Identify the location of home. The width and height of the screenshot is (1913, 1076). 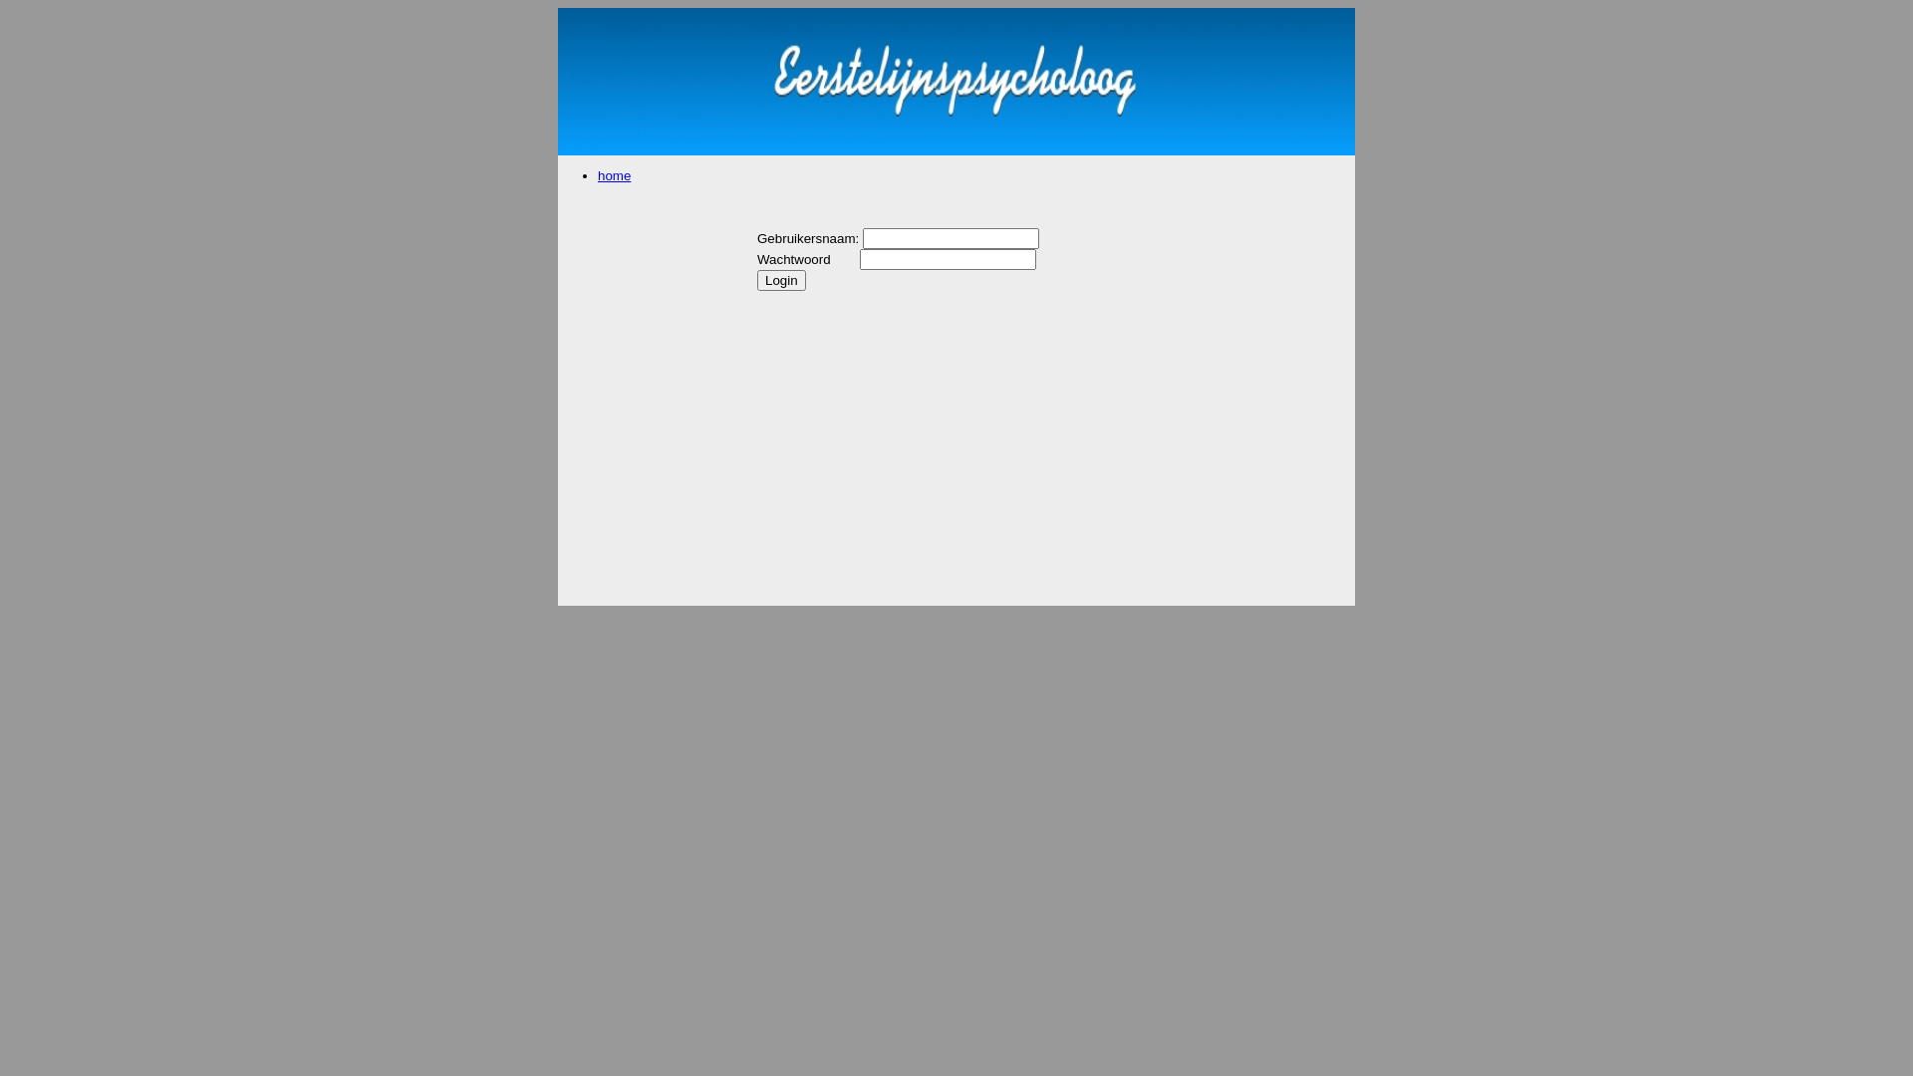
(614, 175).